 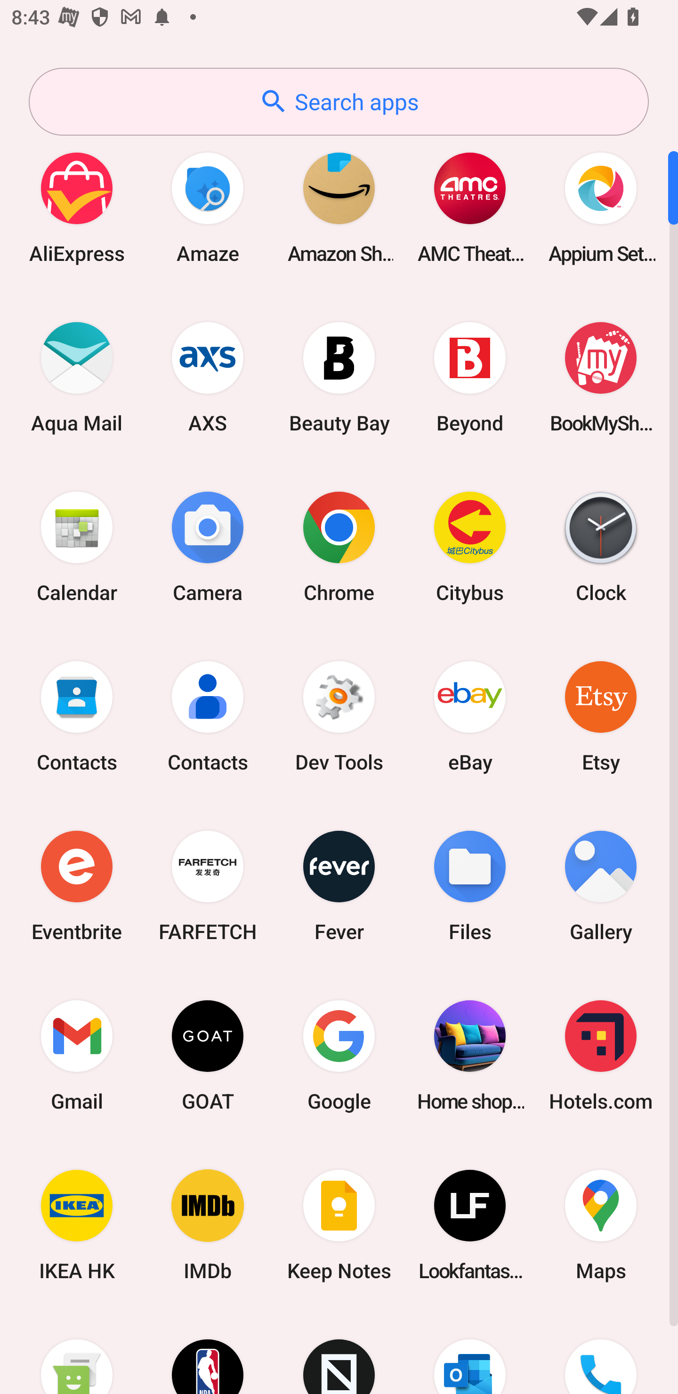 I want to click on Files, so click(x=470, y=885).